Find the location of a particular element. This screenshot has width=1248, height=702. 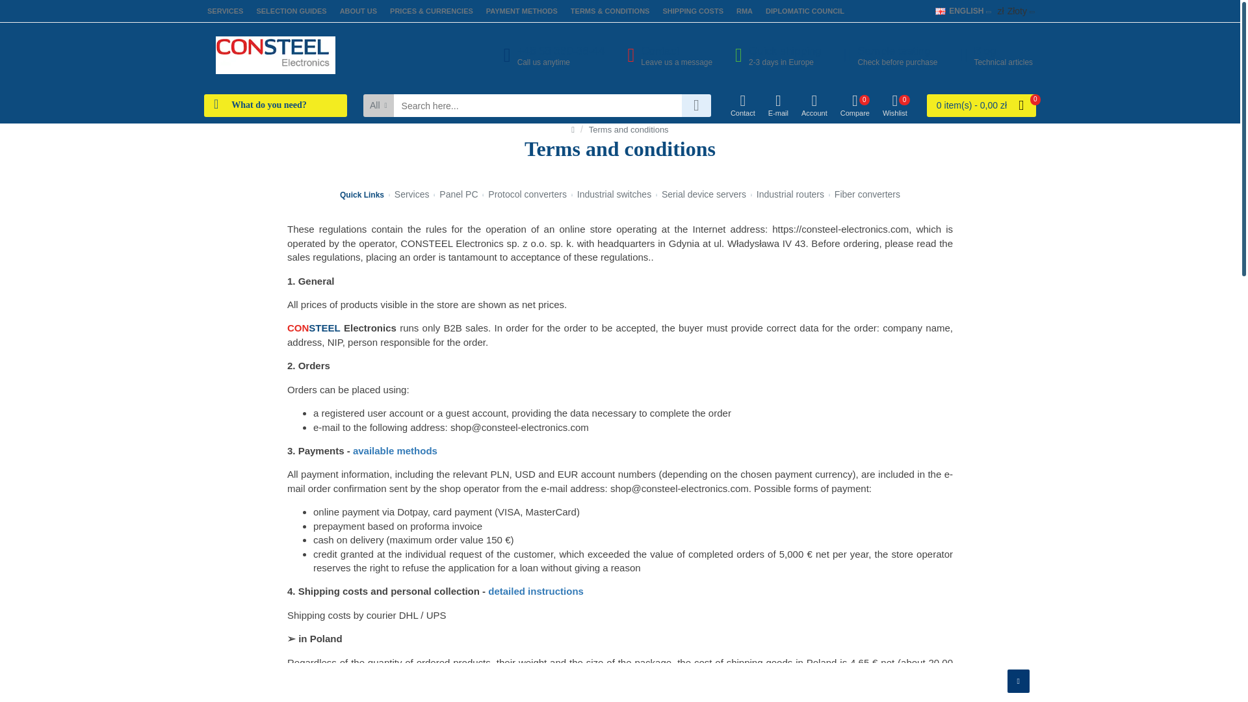

ABOUT US is located at coordinates (521, 11).